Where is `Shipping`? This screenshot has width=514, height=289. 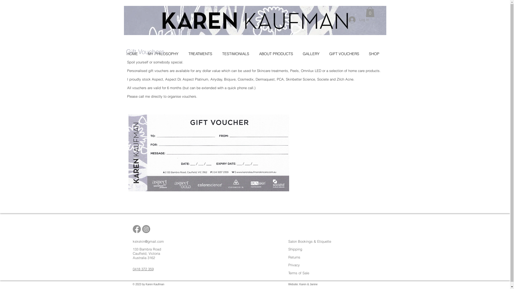
Shipping is located at coordinates (295, 249).